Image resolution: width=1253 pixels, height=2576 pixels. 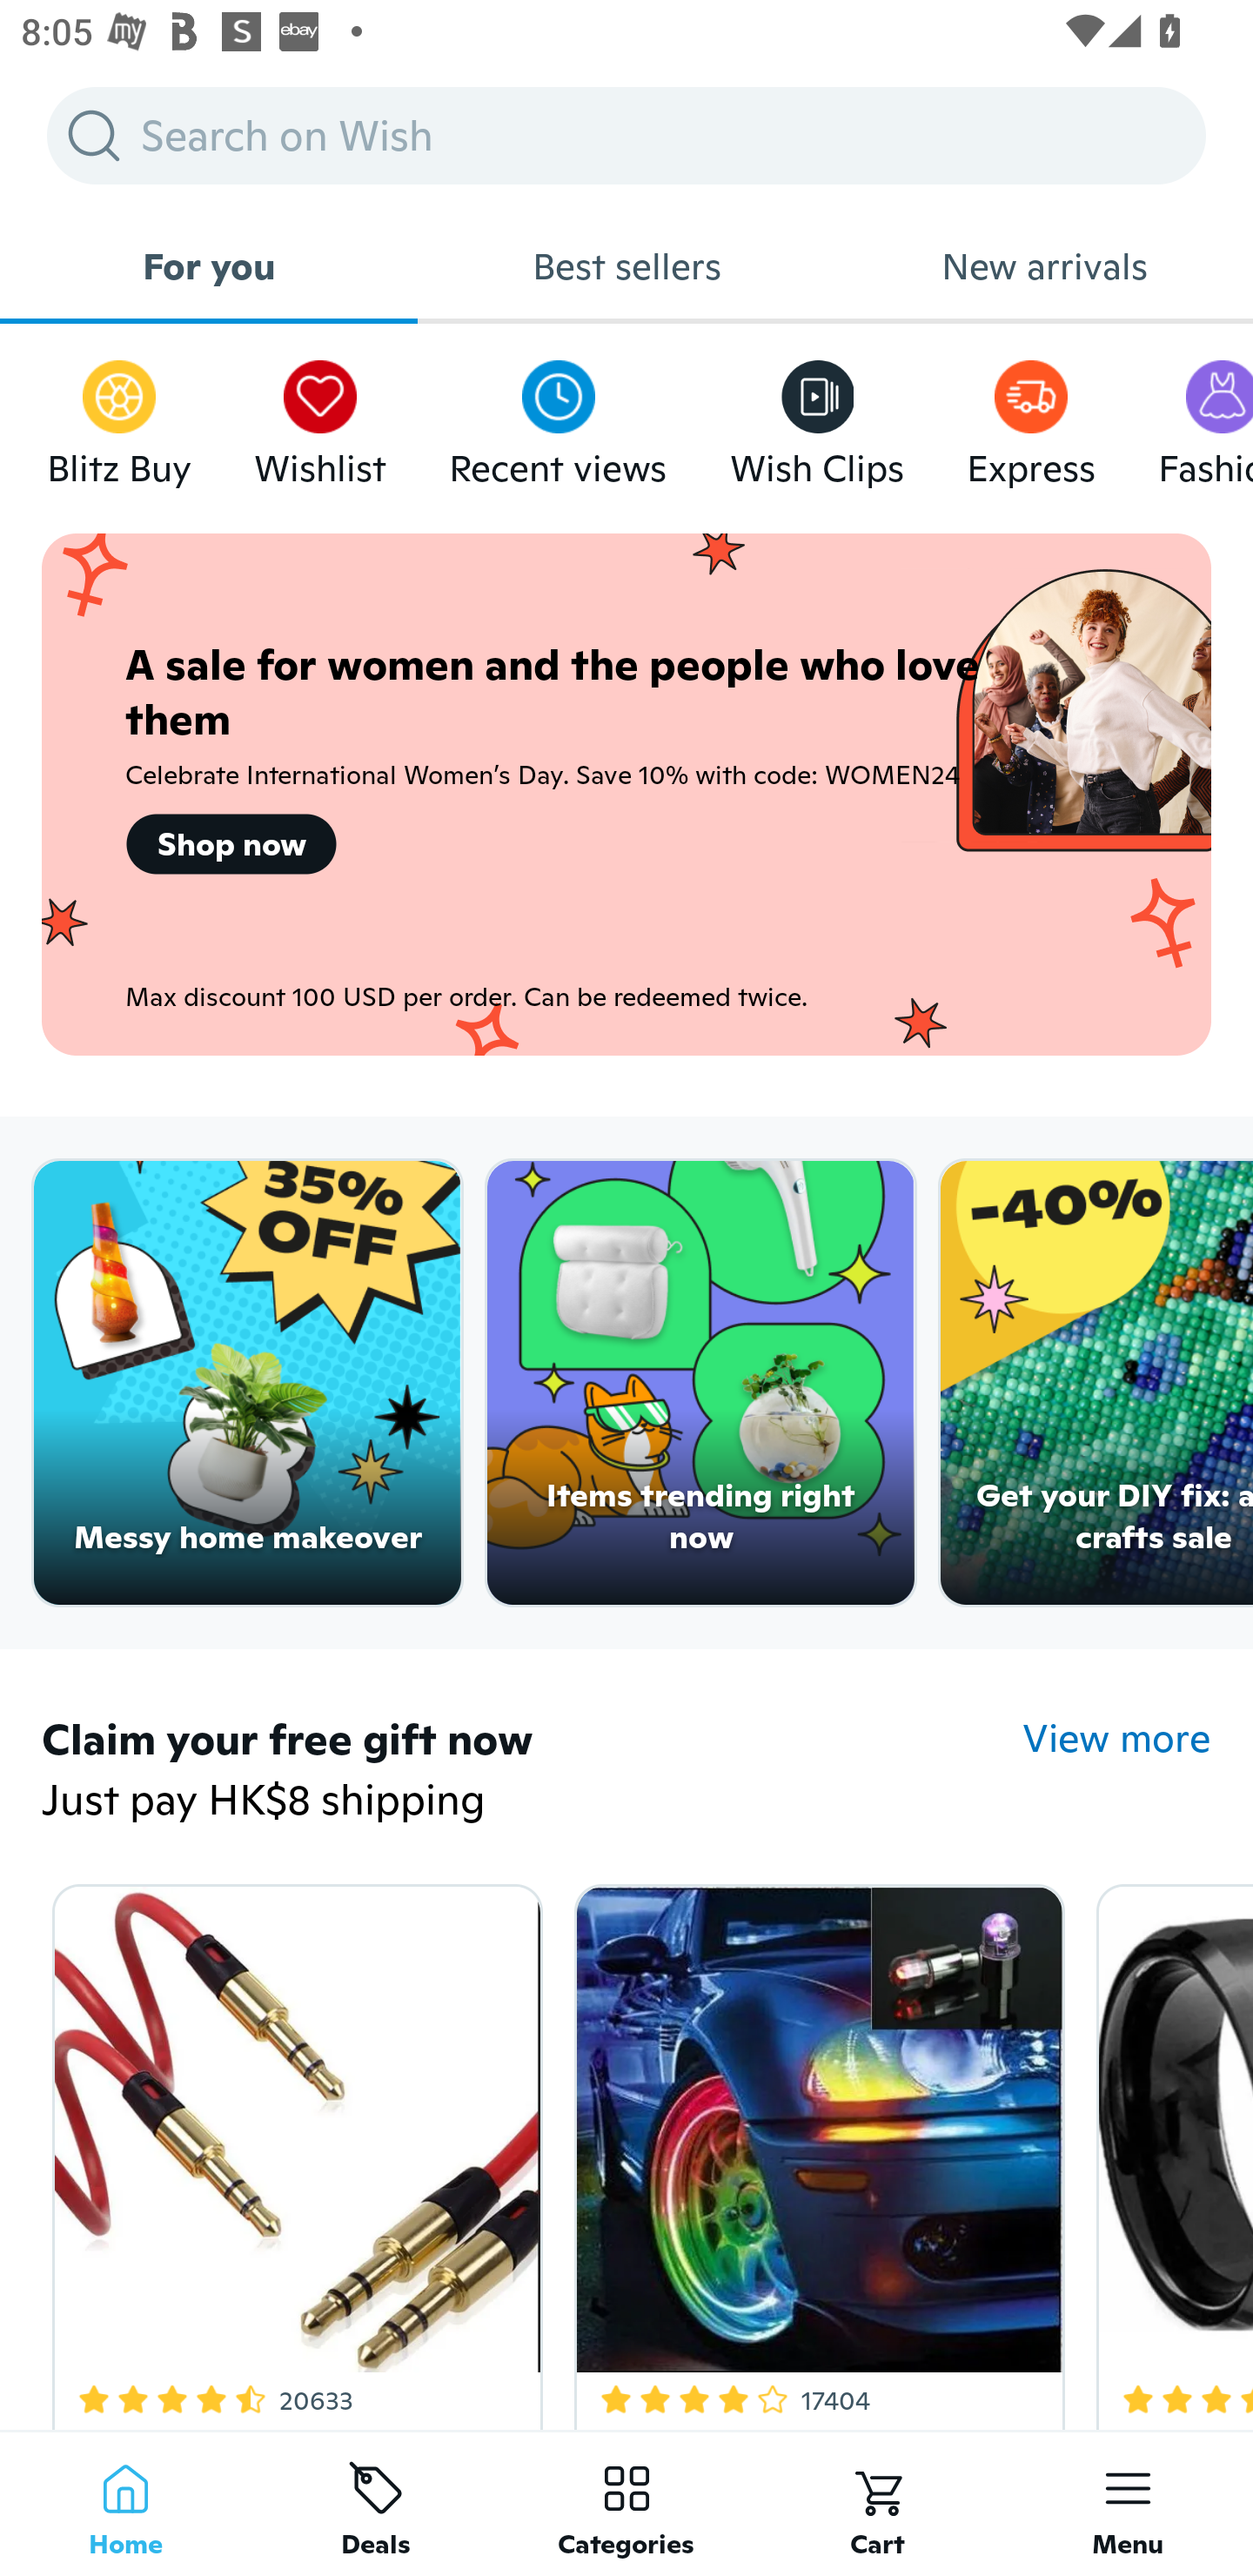 I want to click on Categories, so click(x=626, y=2503).